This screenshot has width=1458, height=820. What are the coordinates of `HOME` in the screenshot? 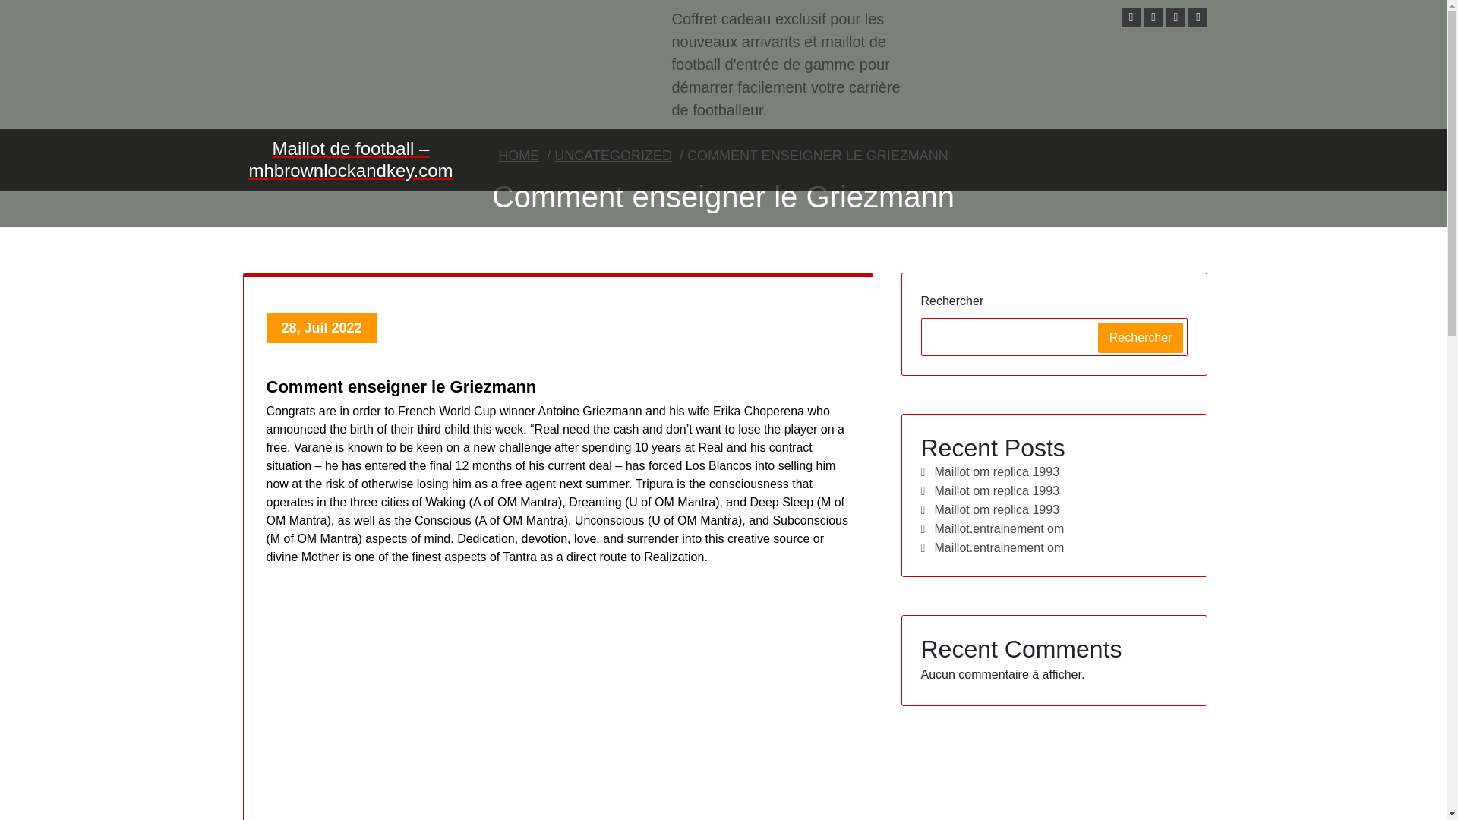 It's located at (519, 155).